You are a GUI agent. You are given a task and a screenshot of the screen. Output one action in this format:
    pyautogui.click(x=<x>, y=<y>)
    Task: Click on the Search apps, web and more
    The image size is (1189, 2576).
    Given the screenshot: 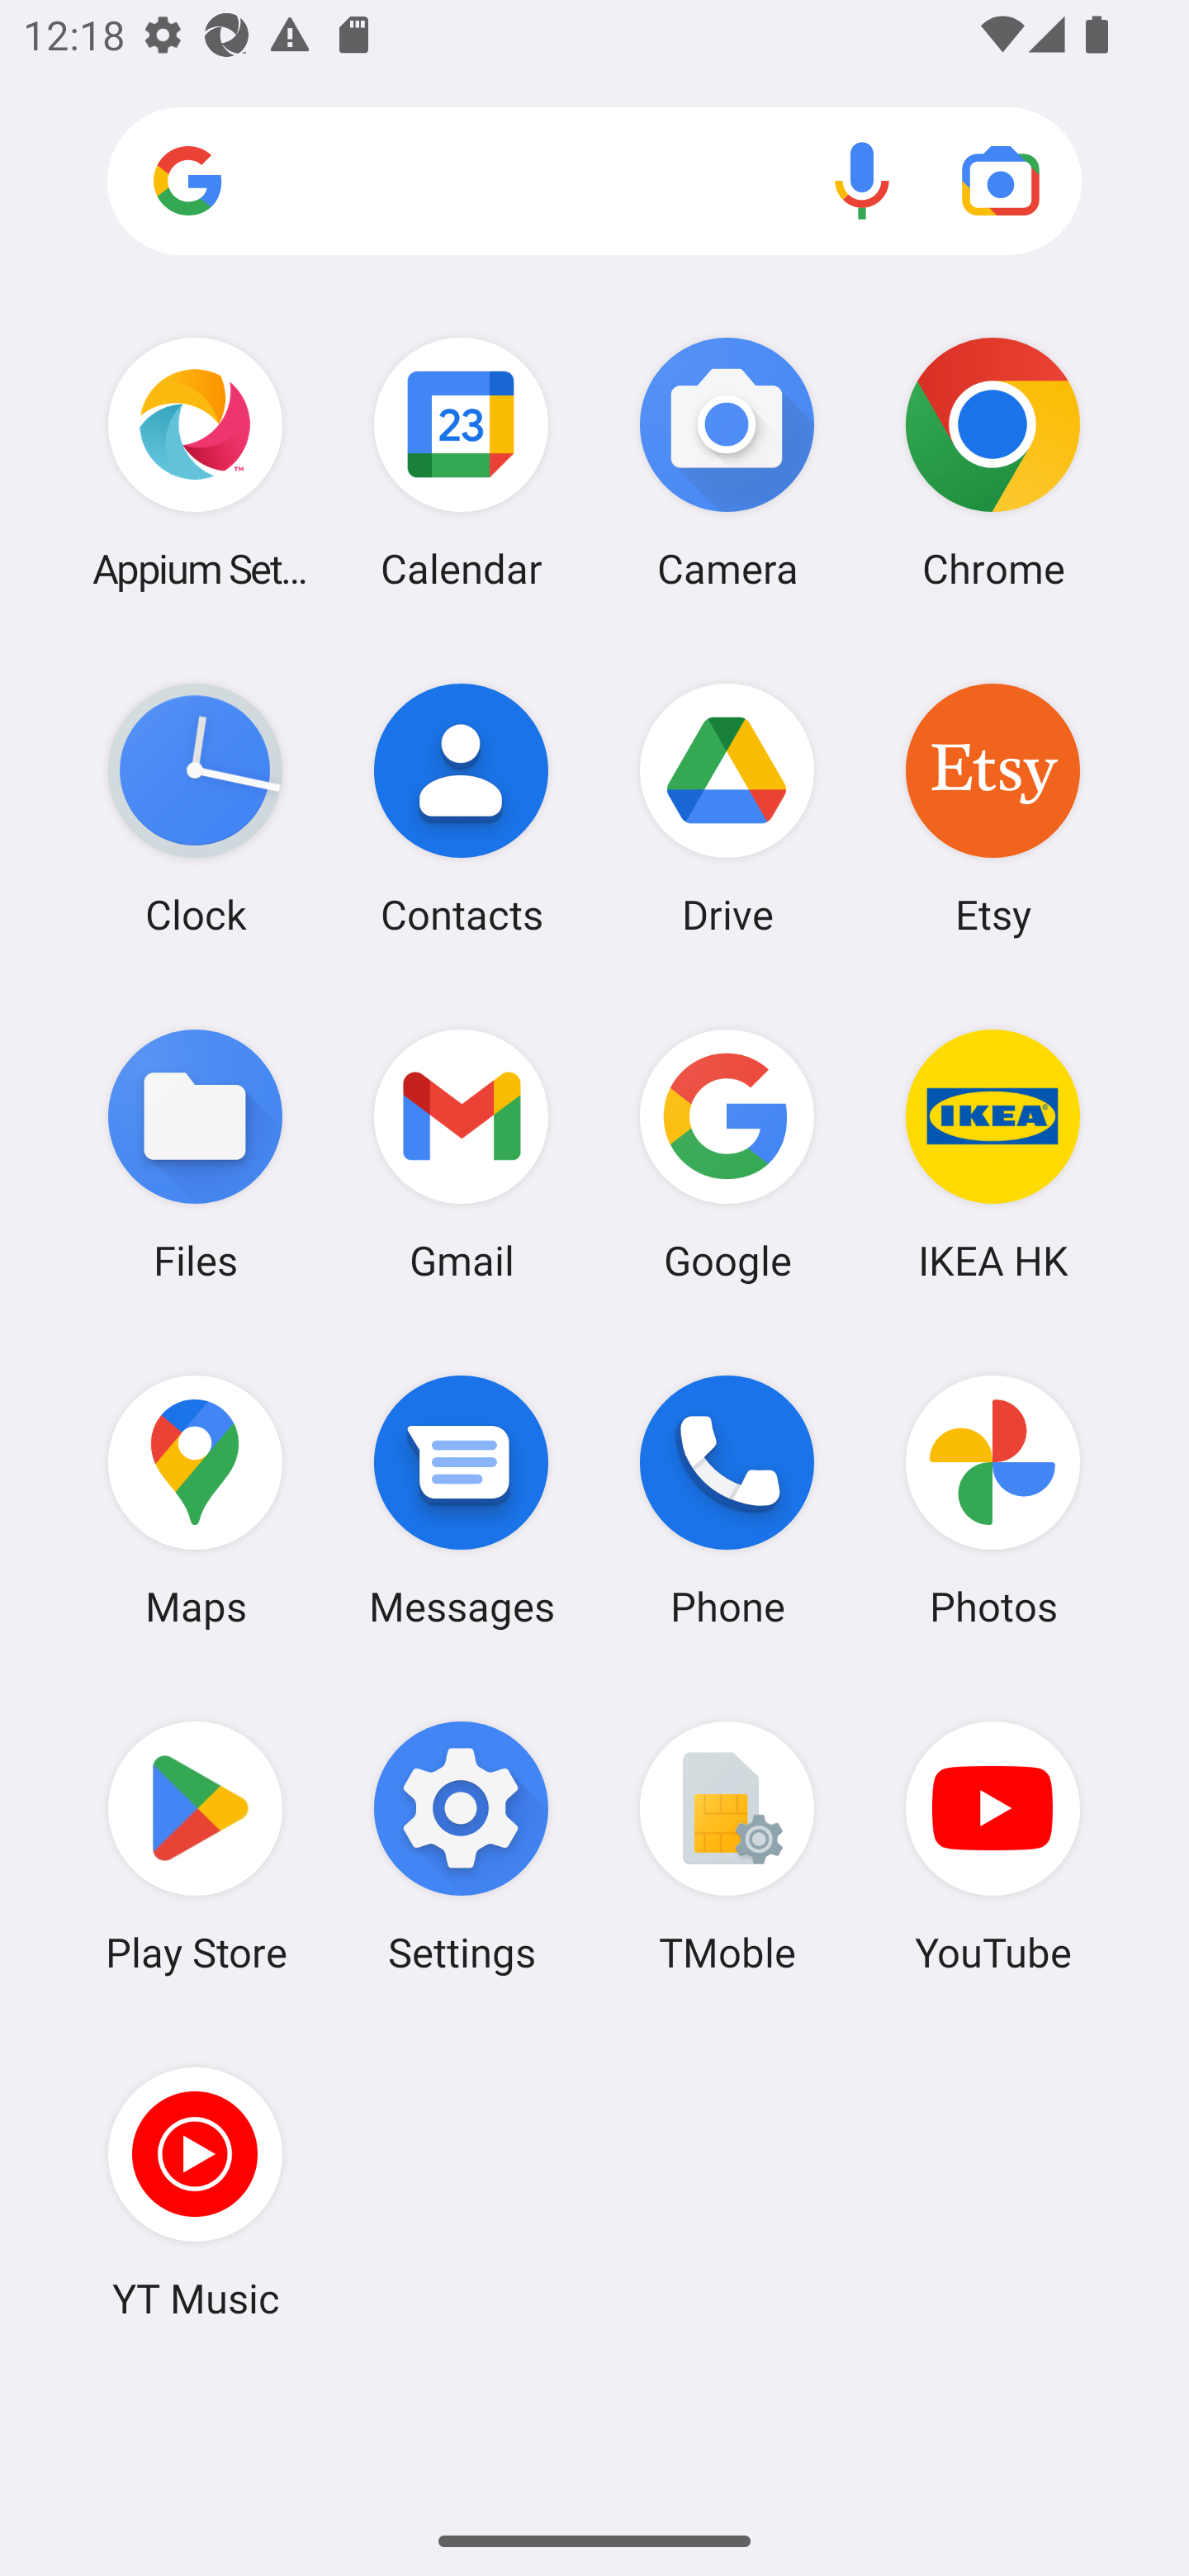 What is the action you would take?
    pyautogui.click(x=594, y=182)
    